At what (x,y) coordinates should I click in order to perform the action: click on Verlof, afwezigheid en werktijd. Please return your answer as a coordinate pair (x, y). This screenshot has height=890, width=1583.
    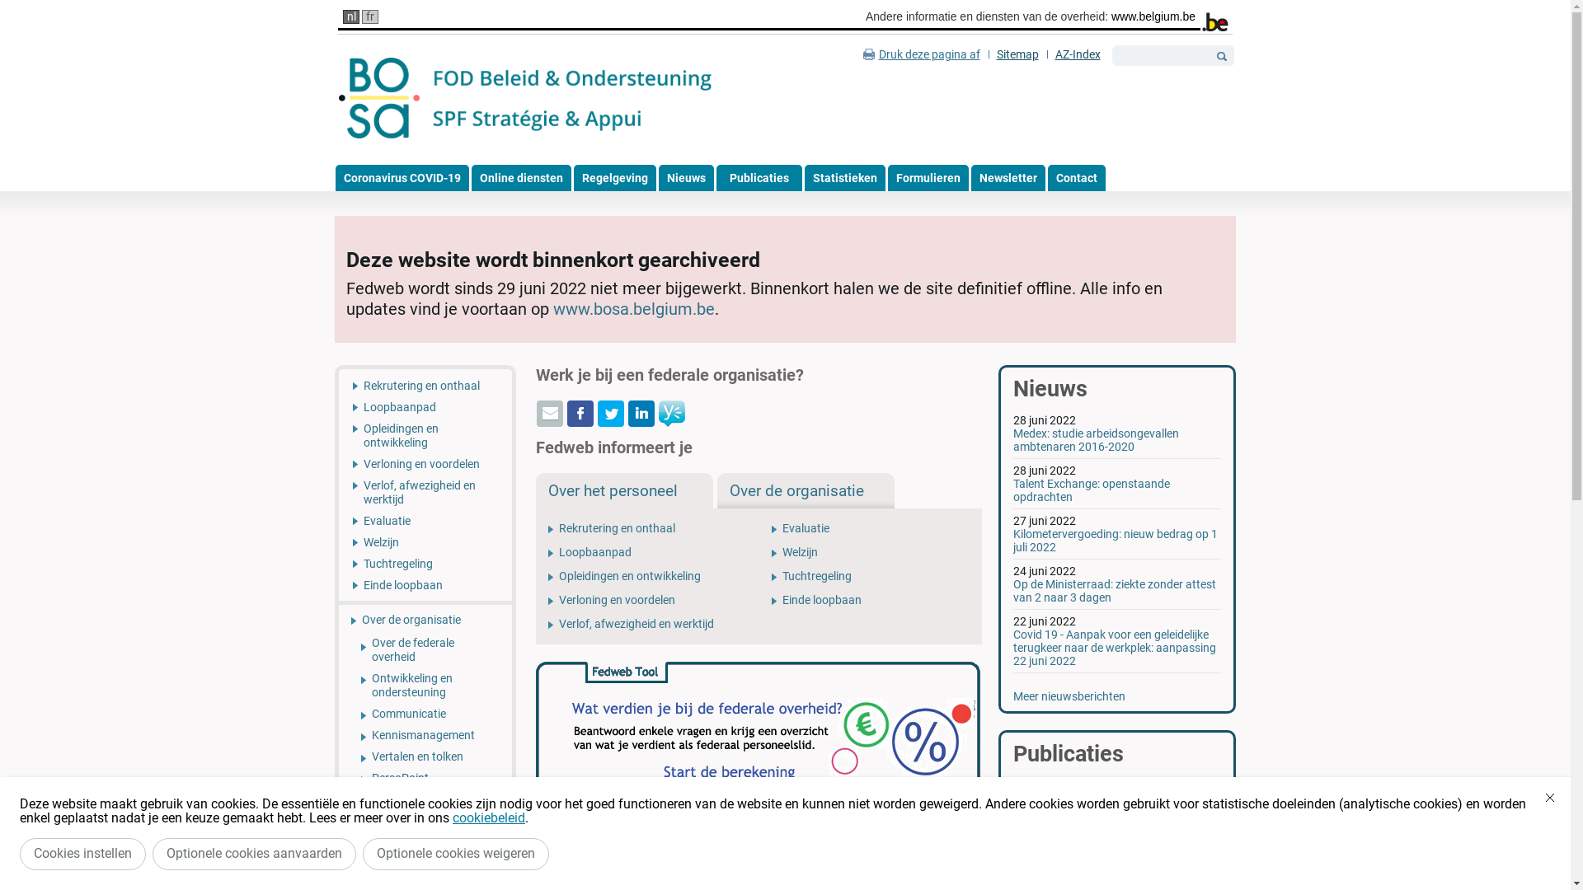
    Looking at the image, I should click on (648, 625).